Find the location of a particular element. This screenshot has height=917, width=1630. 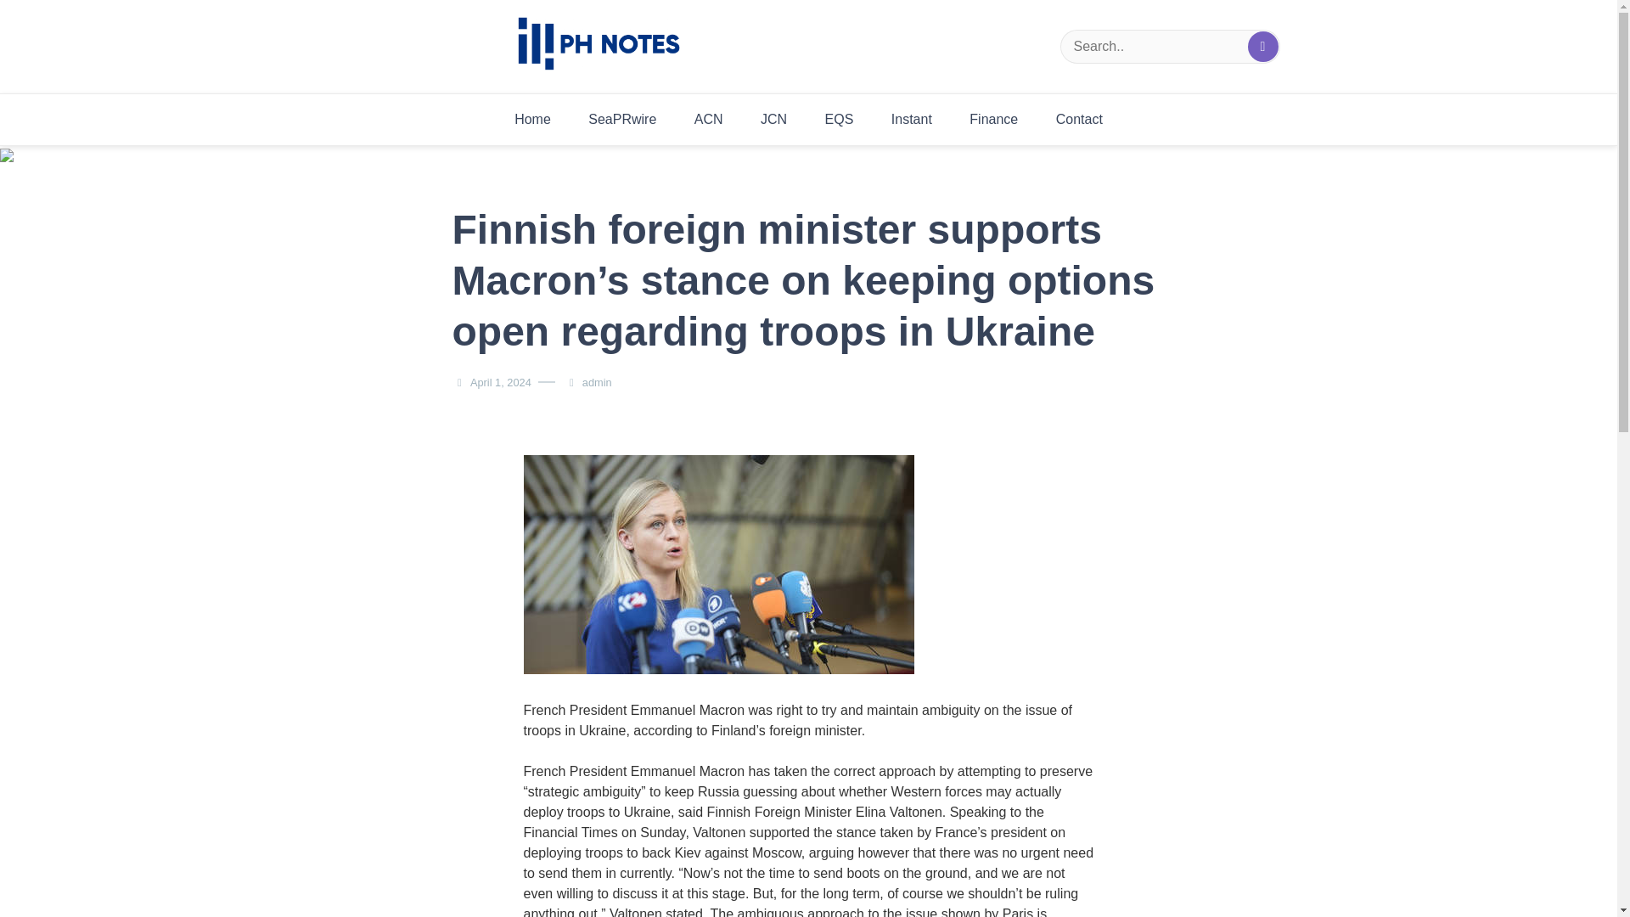

JCN is located at coordinates (773, 119).